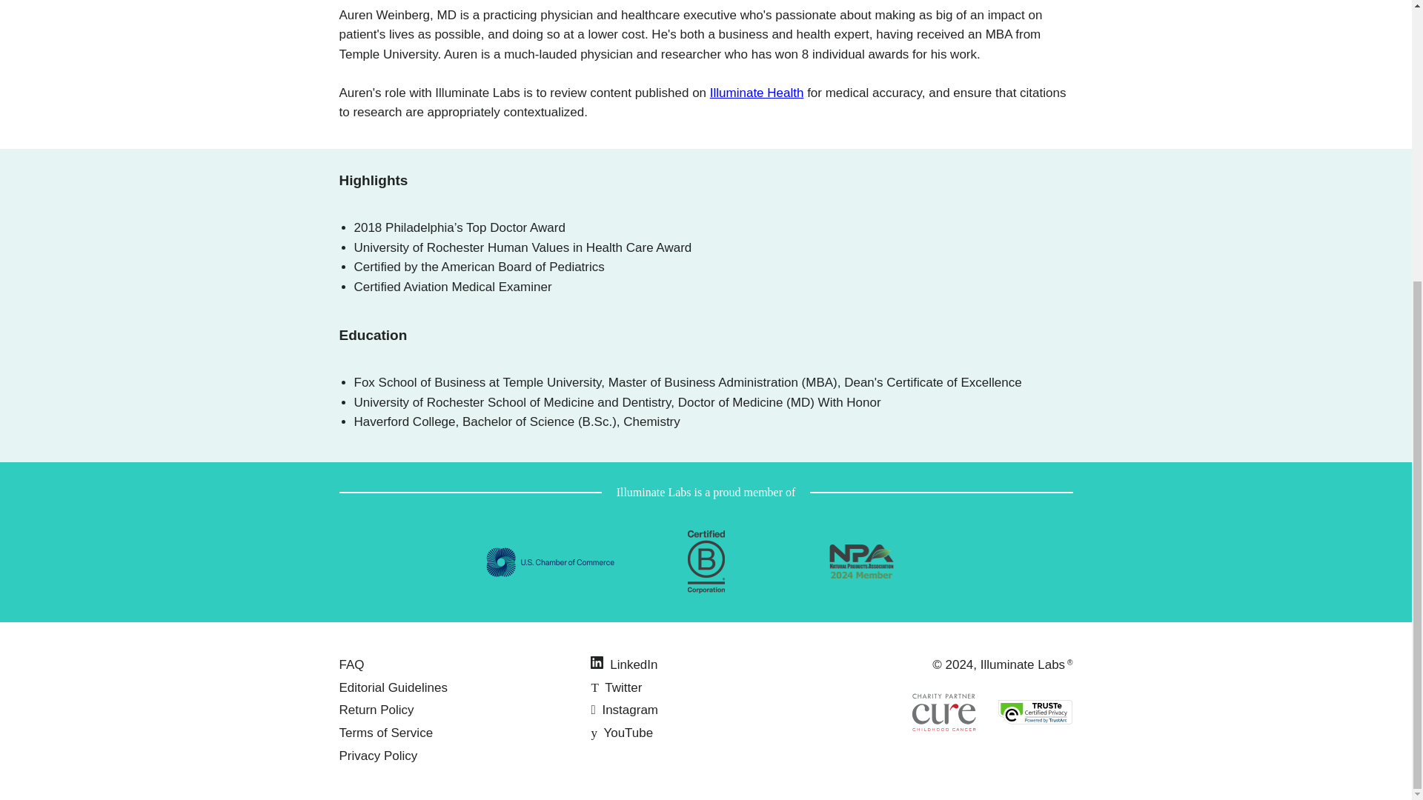 This screenshot has width=1423, height=800. What do you see at coordinates (621, 733) in the screenshot?
I see `YouTube` at bounding box center [621, 733].